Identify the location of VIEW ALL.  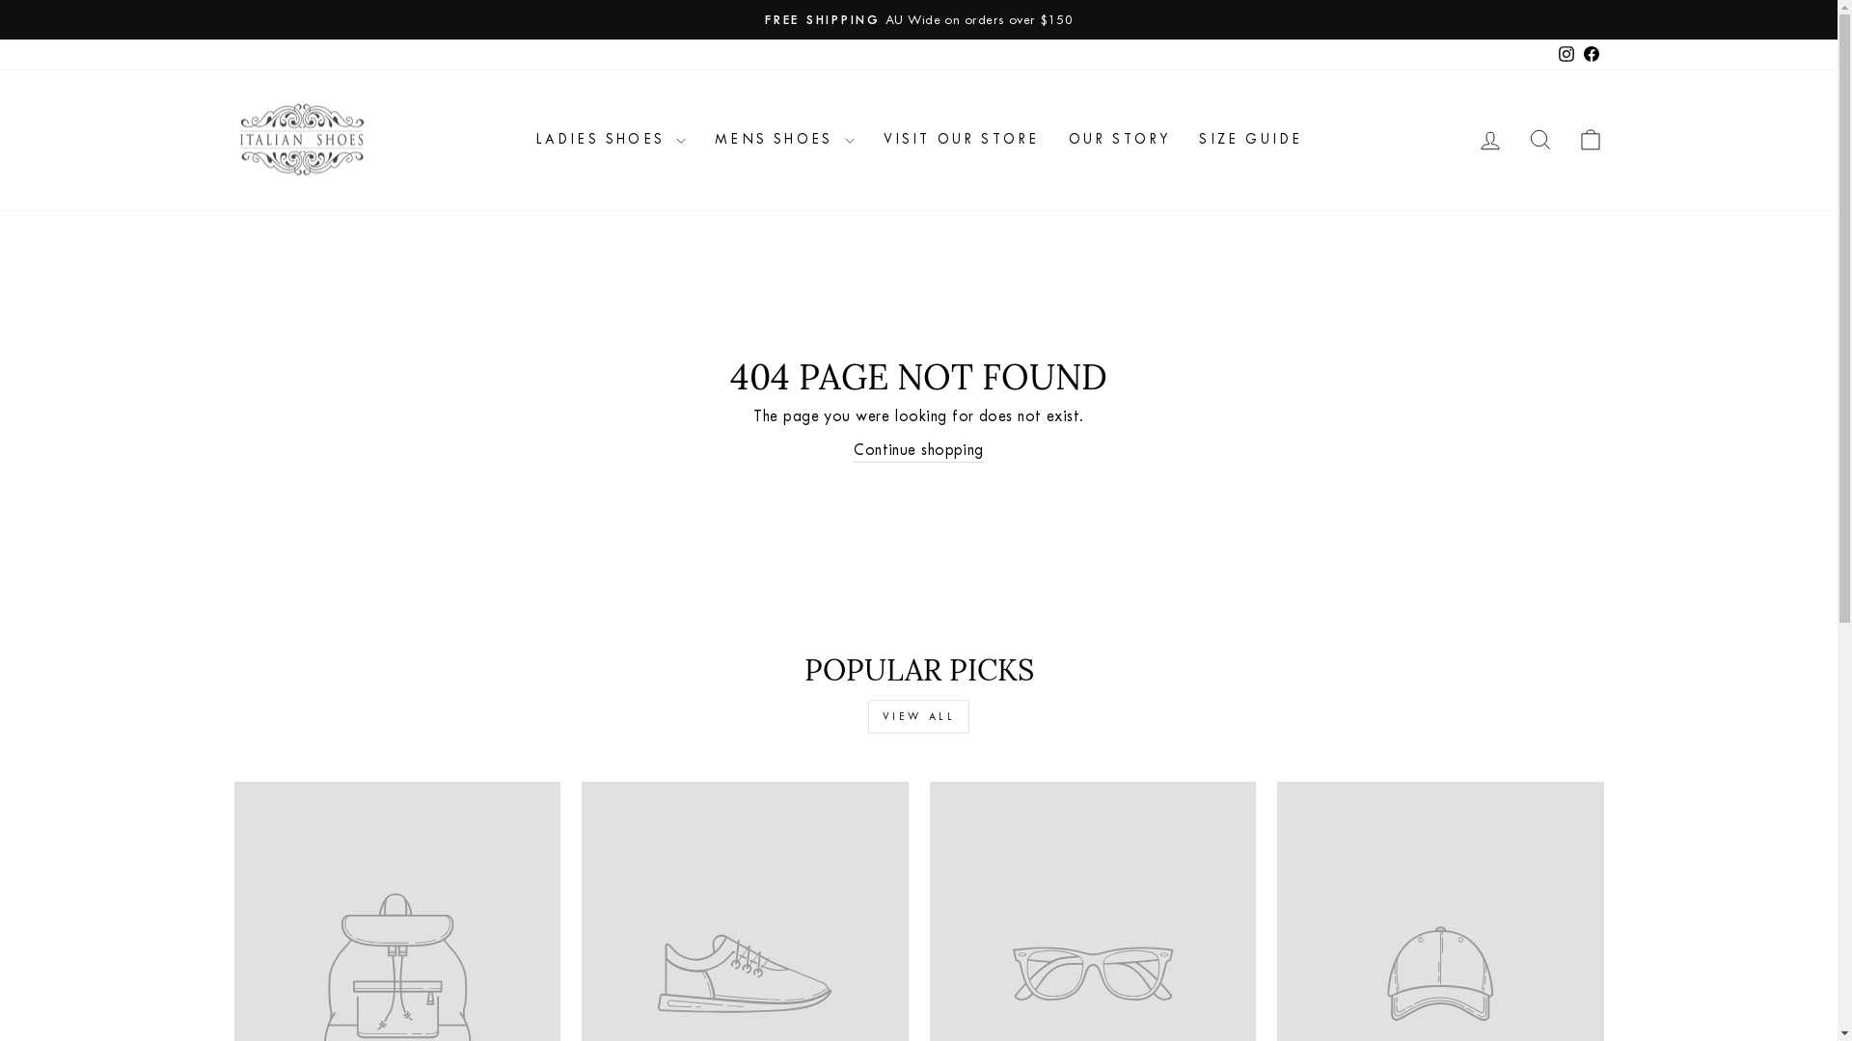
(919, 717).